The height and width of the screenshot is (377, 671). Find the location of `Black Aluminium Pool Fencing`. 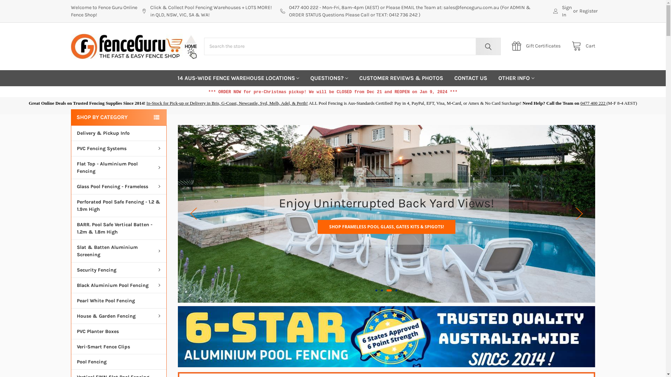

Black Aluminium Pool Fencing is located at coordinates (119, 285).